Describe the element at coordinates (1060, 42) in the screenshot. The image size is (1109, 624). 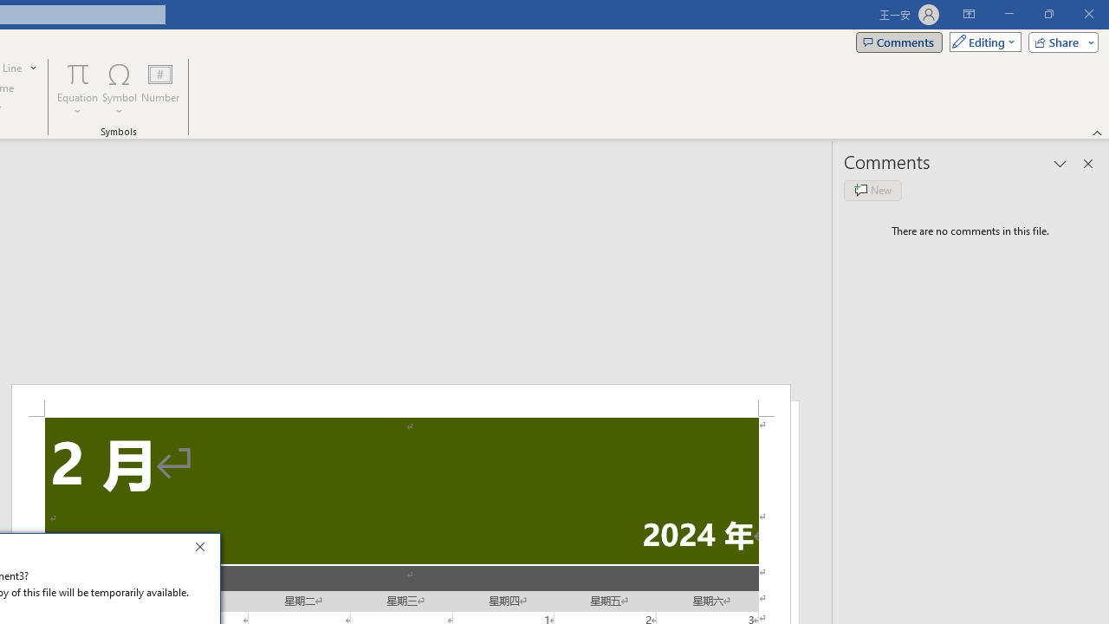
I see `Share` at that location.